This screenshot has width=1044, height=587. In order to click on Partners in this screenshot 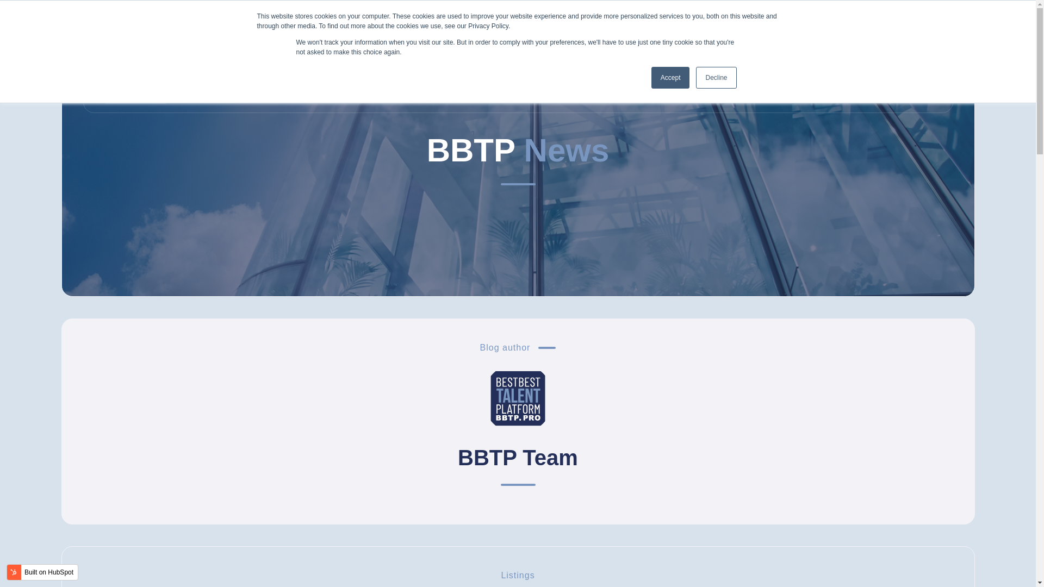, I will do `click(770, 73)`.